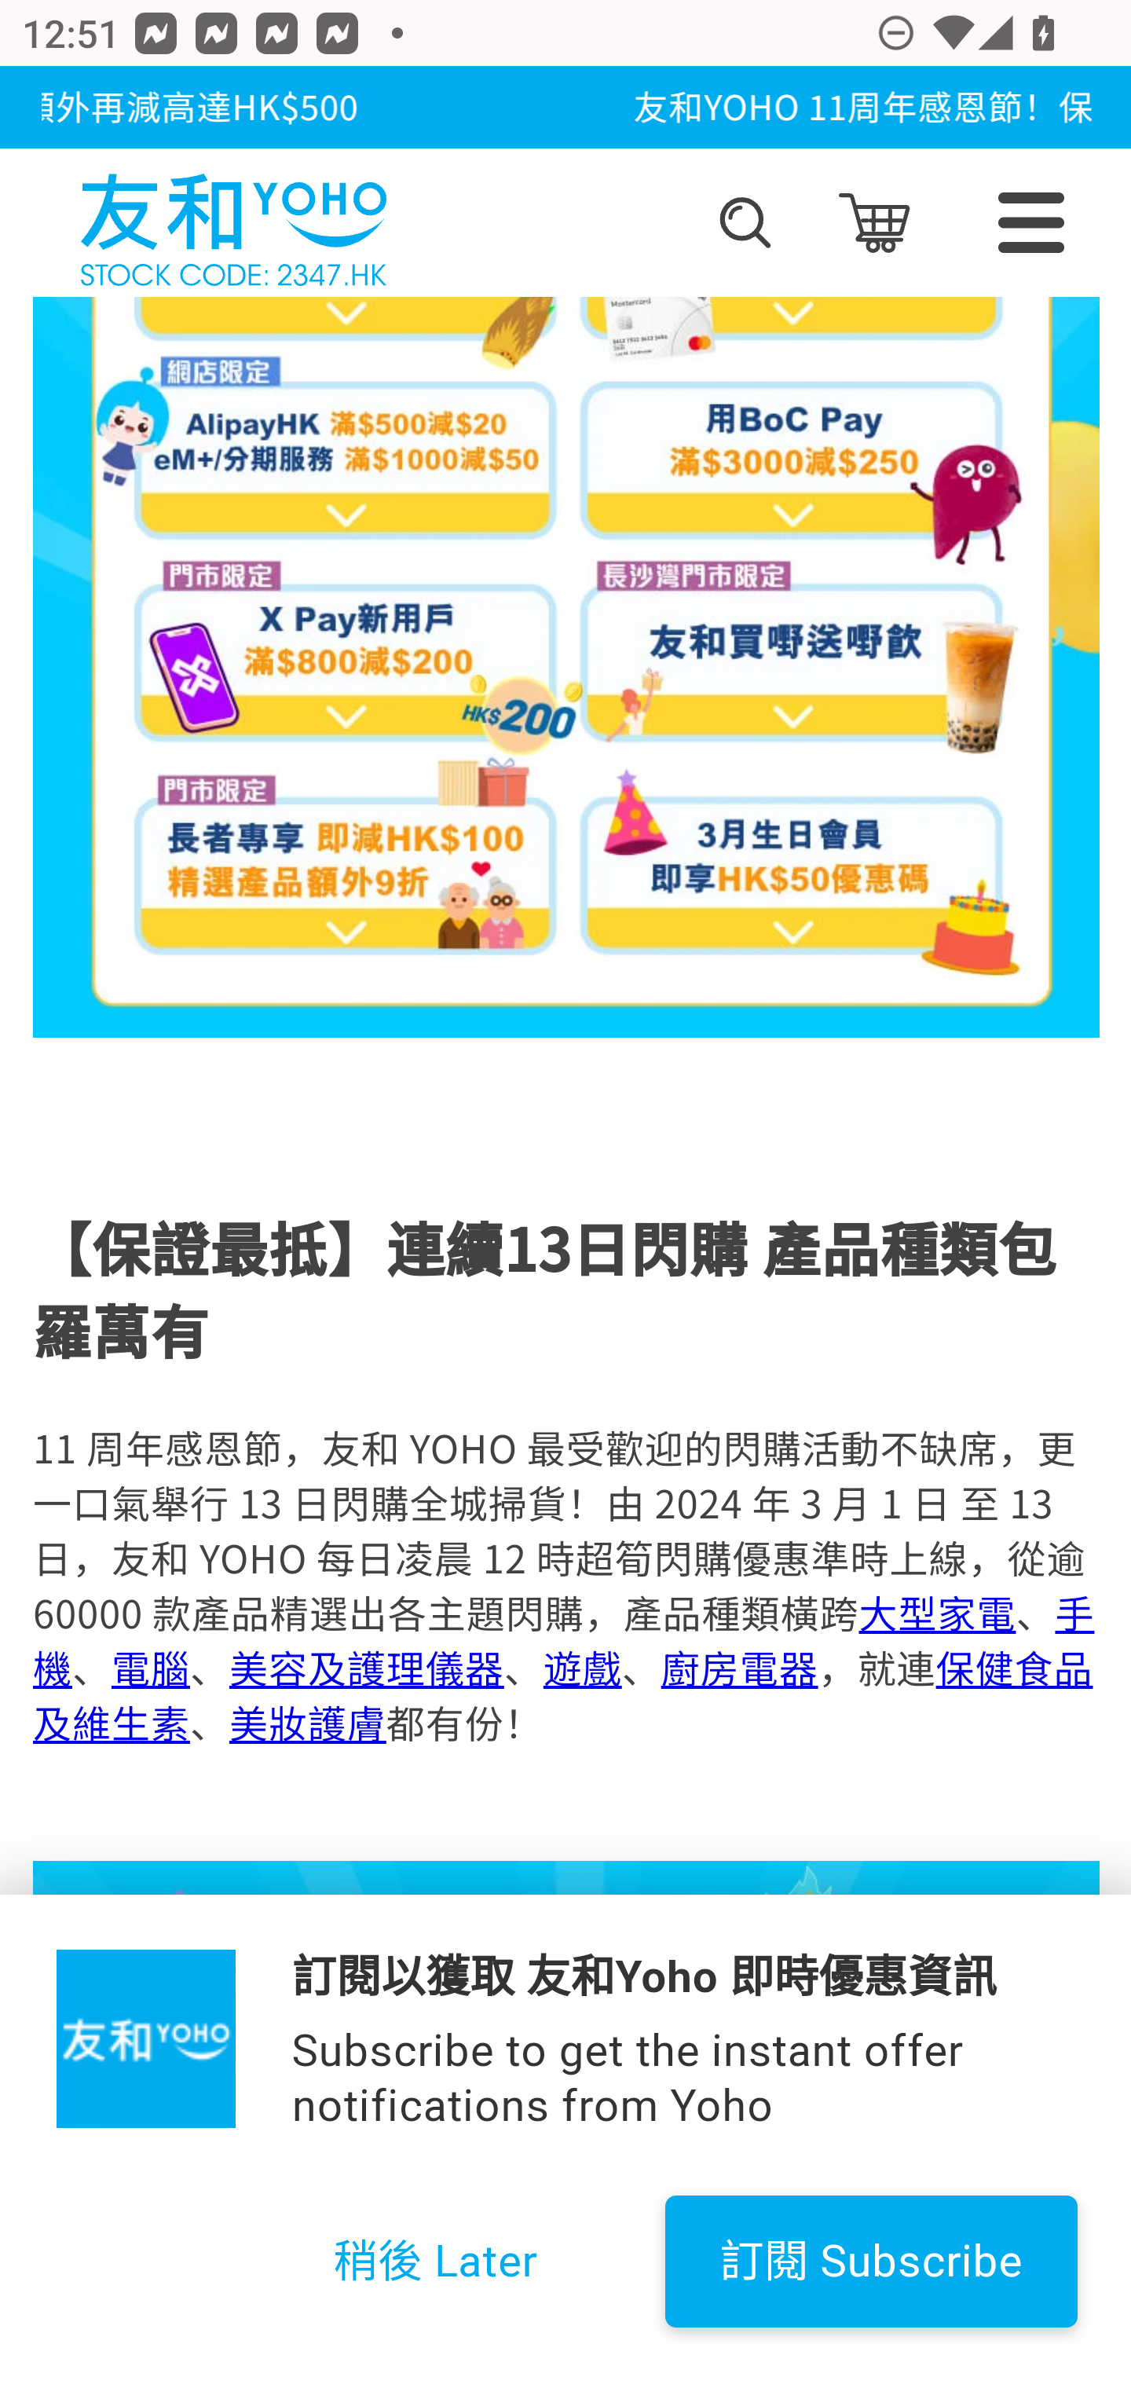 The image size is (1131, 2388). What do you see at coordinates (936, 1613) in the screenshot?
I see `大型家電` at bounding box center [936, 1613].